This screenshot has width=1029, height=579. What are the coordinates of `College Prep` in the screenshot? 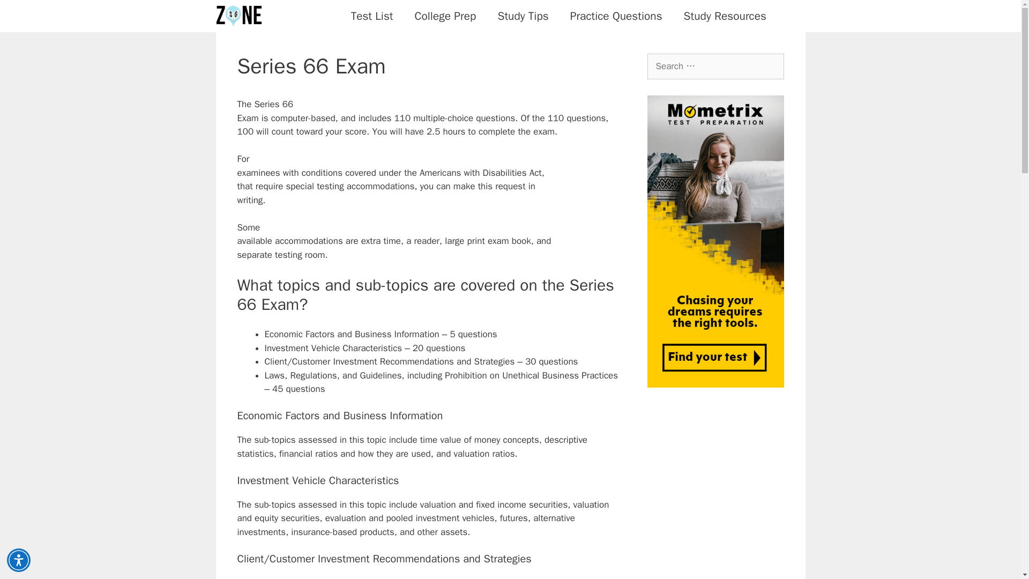 It's located at (445, 16).